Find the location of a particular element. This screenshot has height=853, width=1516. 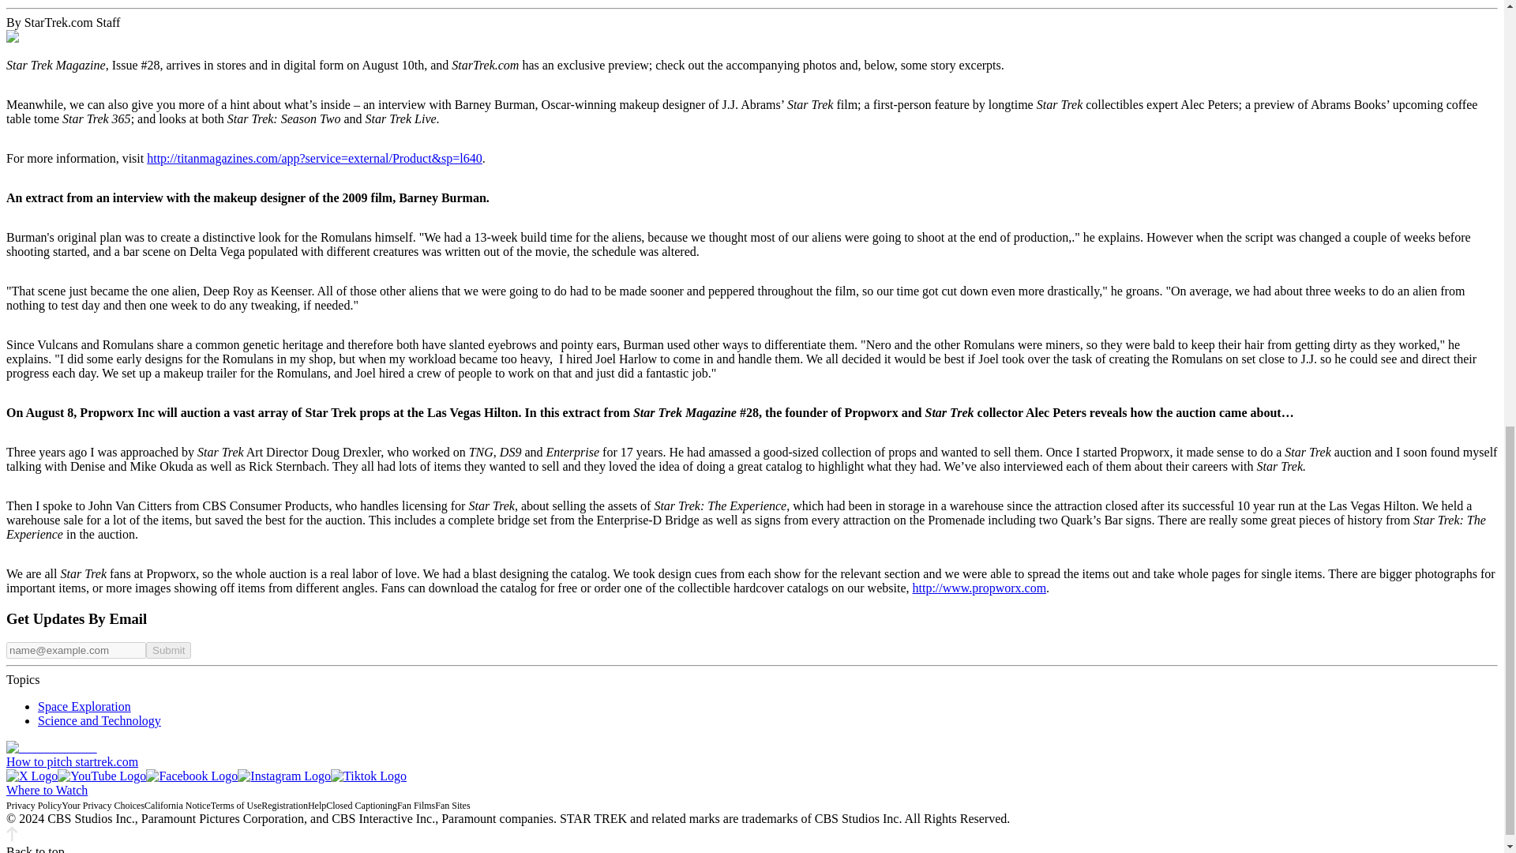

California Notice is located at coordinates (177, 806).